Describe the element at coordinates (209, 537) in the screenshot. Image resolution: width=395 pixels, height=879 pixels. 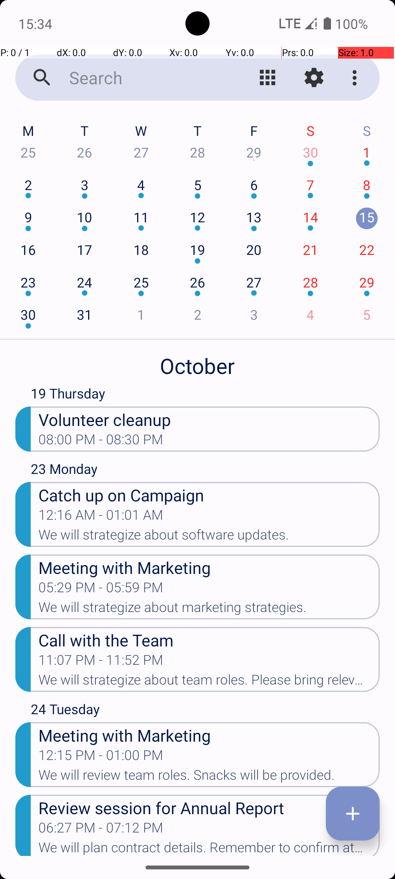
I see `We will strategize about software updates.` at that location.